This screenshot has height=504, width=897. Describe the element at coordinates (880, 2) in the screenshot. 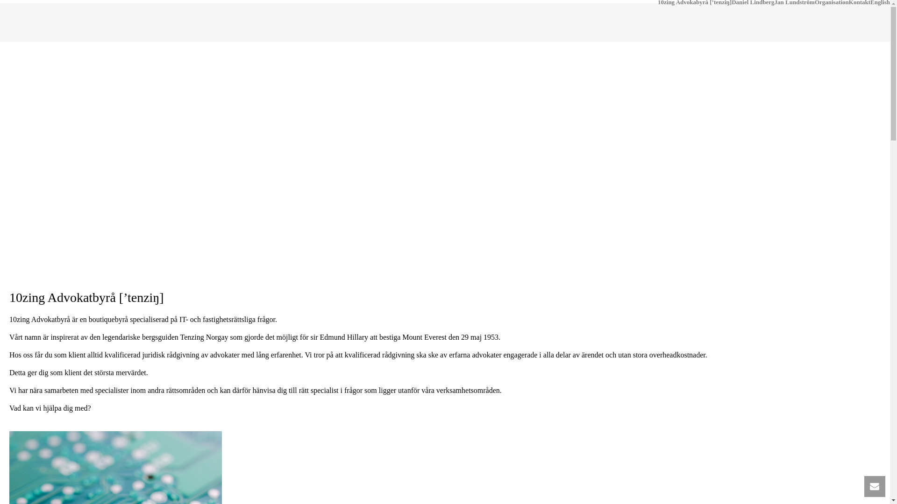

I see `English` at that location.